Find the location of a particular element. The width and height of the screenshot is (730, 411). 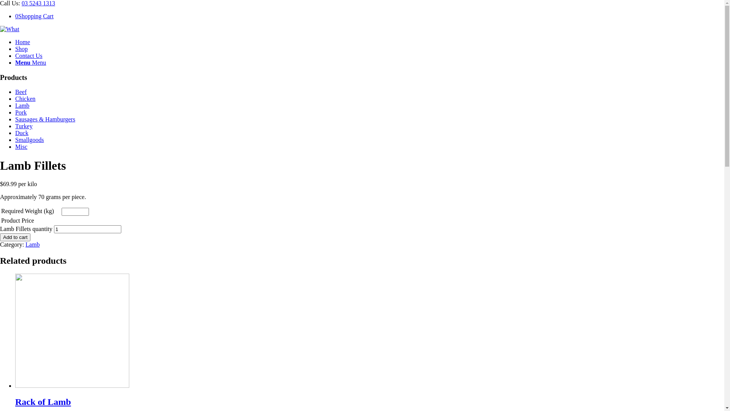

03 5243 1313 is located at coordinates (38, 3).